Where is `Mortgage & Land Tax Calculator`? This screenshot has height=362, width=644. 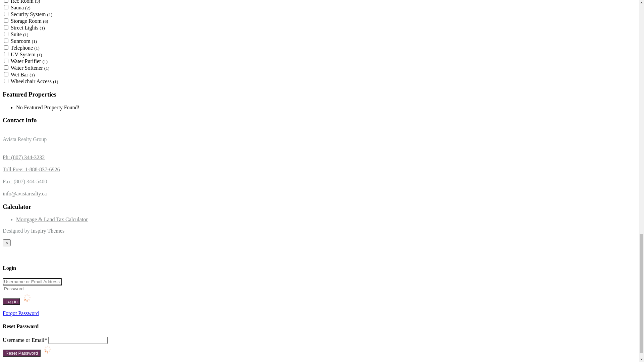 Mortgage & Land Tax Calculator is located at coordinates (52, 318).